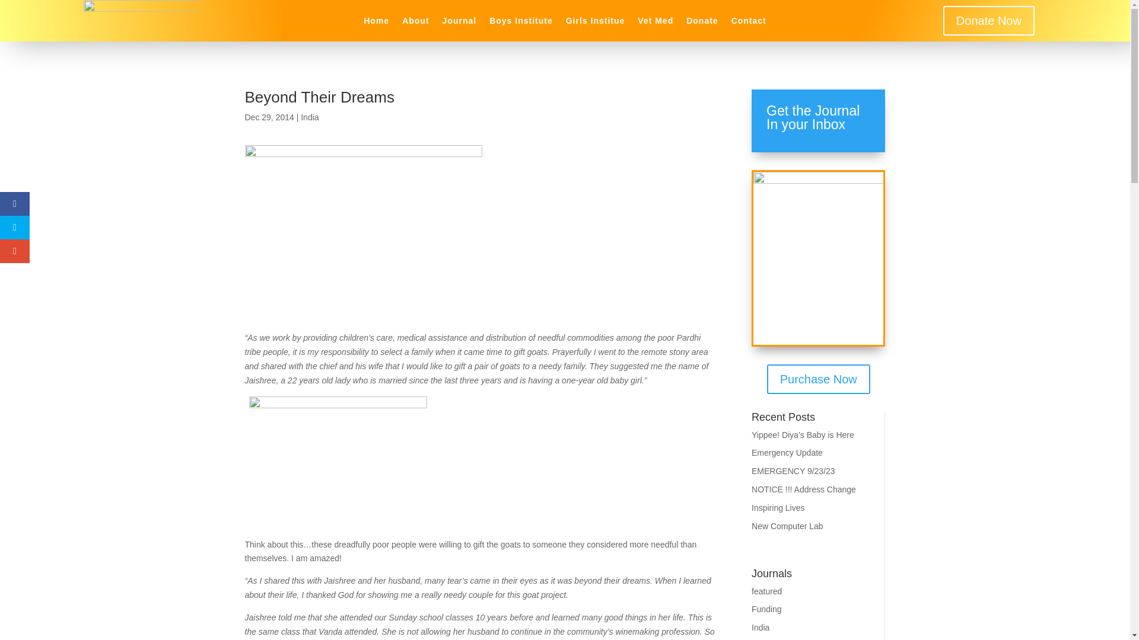 This screenshot has height=640, width=1139. I want to click on Journal, so click(460, 23).